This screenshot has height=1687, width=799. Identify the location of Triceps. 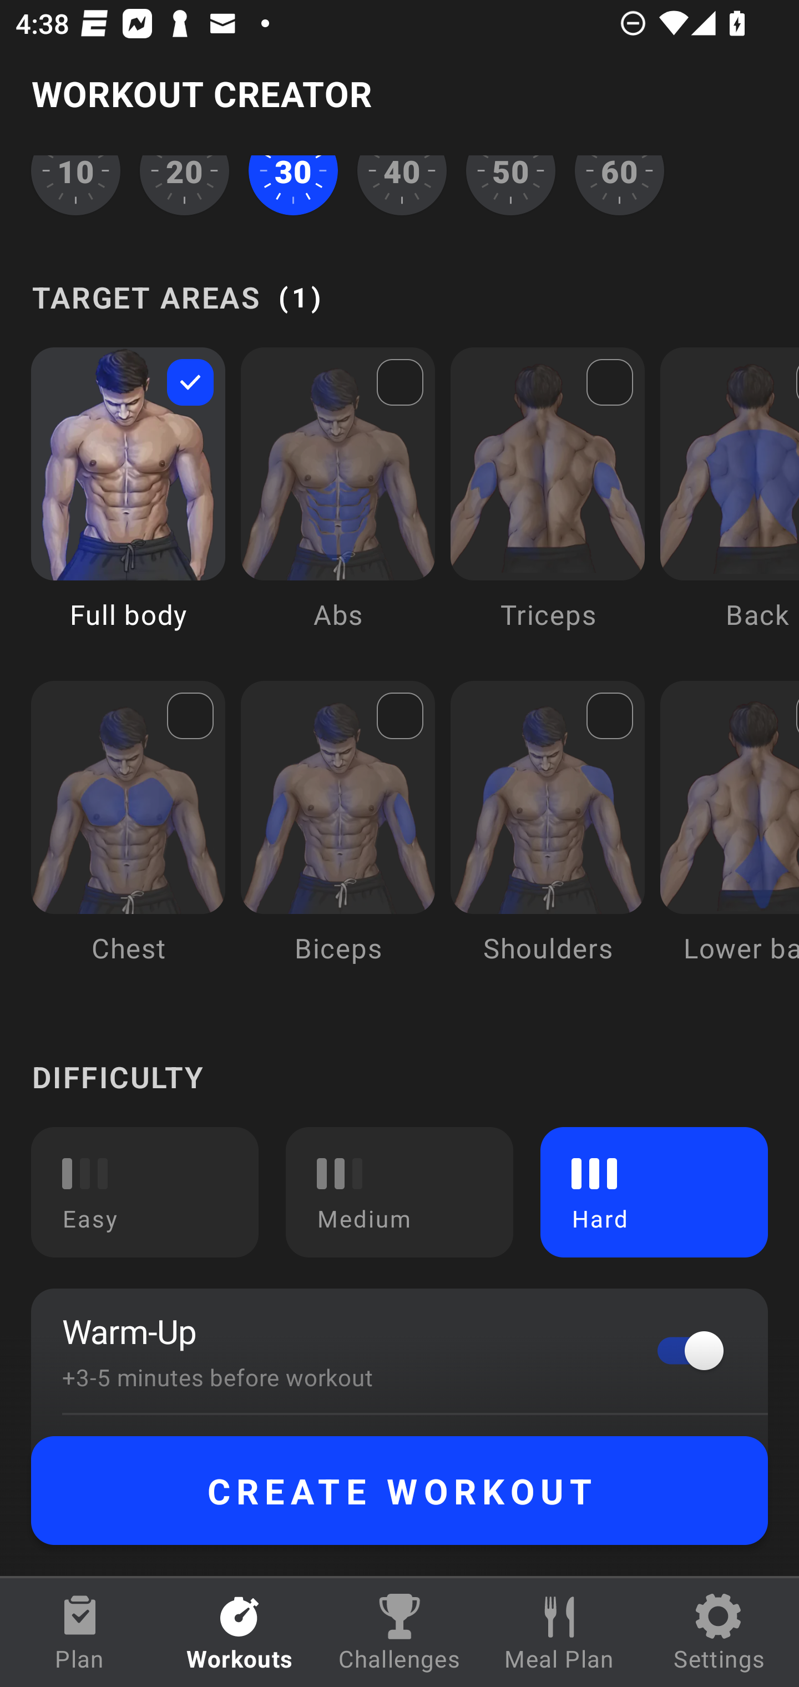
(548, 504).